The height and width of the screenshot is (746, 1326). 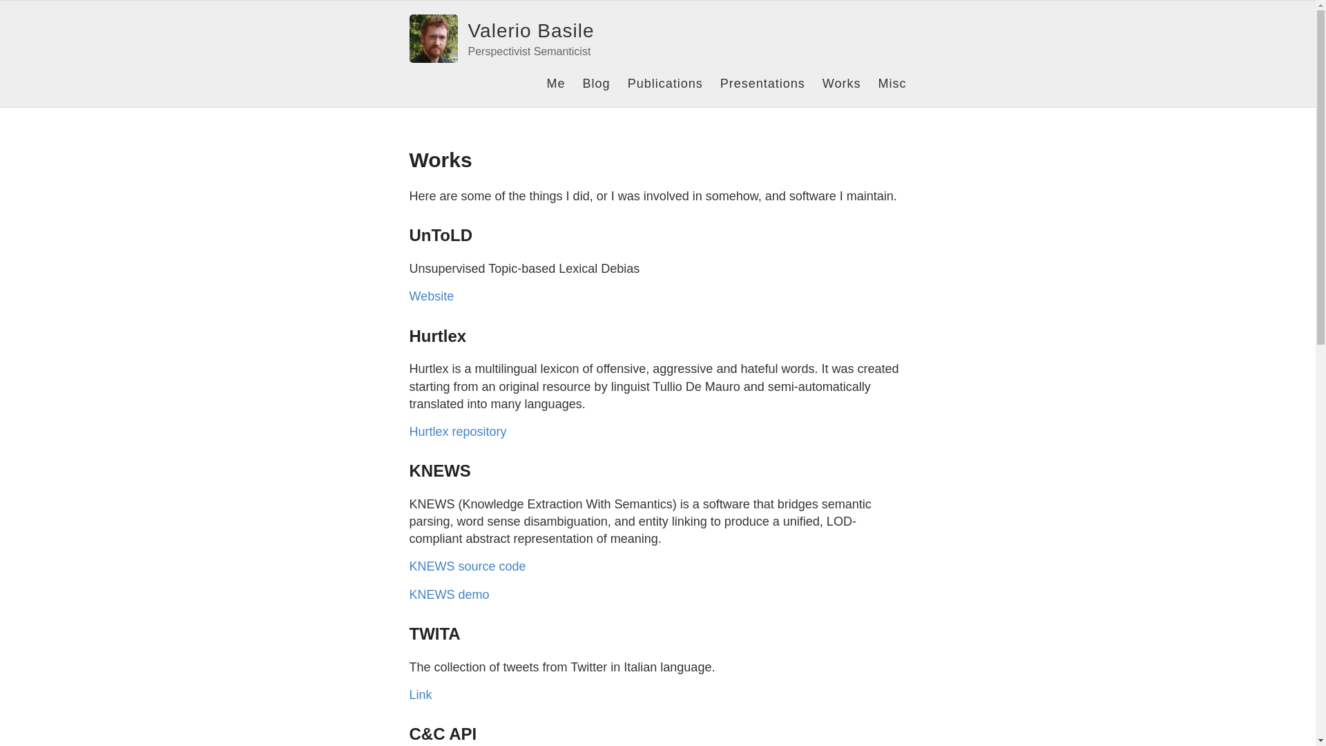 What do you see at coordinates (420, 695) in the screenshot?
I see `Link` at bounding box center [420, 695].